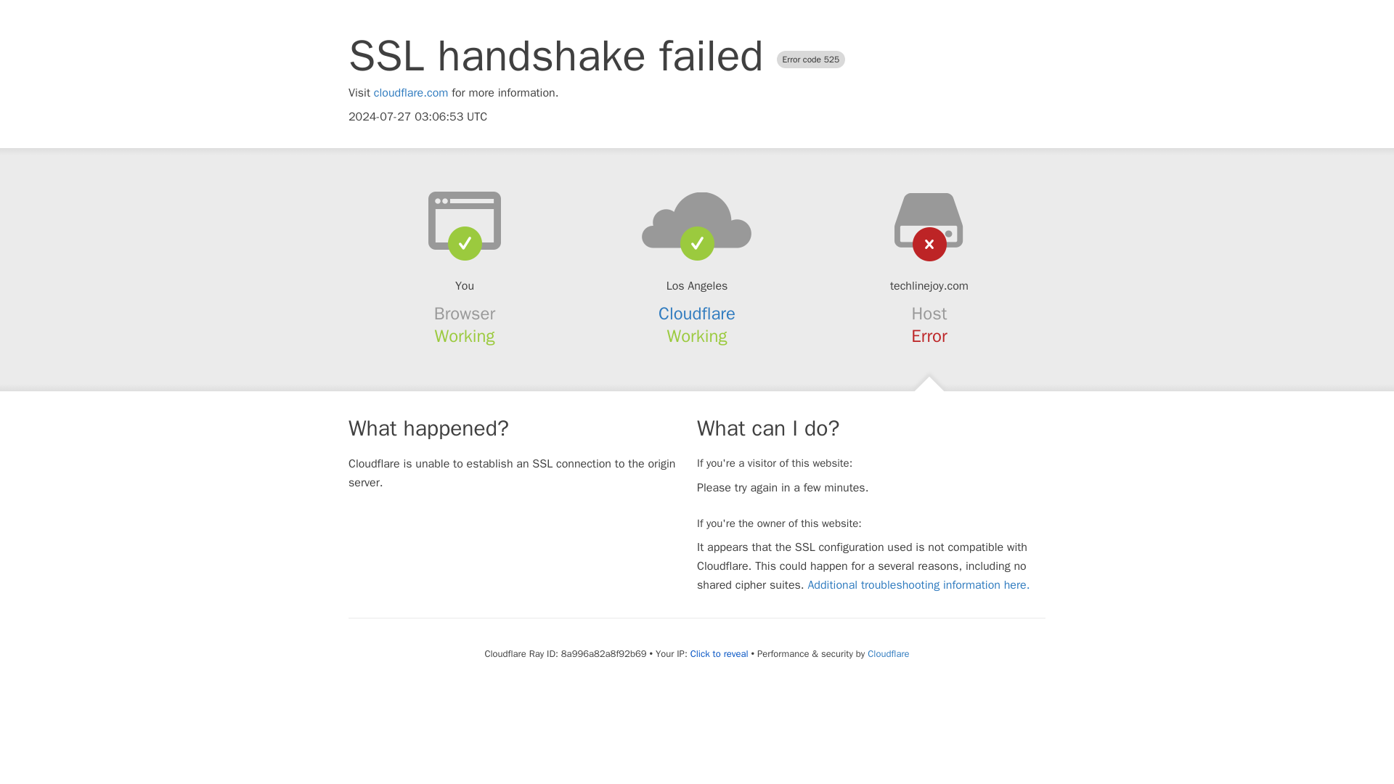  What do you see at coordinates (918, 585) in the screenshot?
I see `Additional troubleshooting information here.` at bounding box center [918, 585].